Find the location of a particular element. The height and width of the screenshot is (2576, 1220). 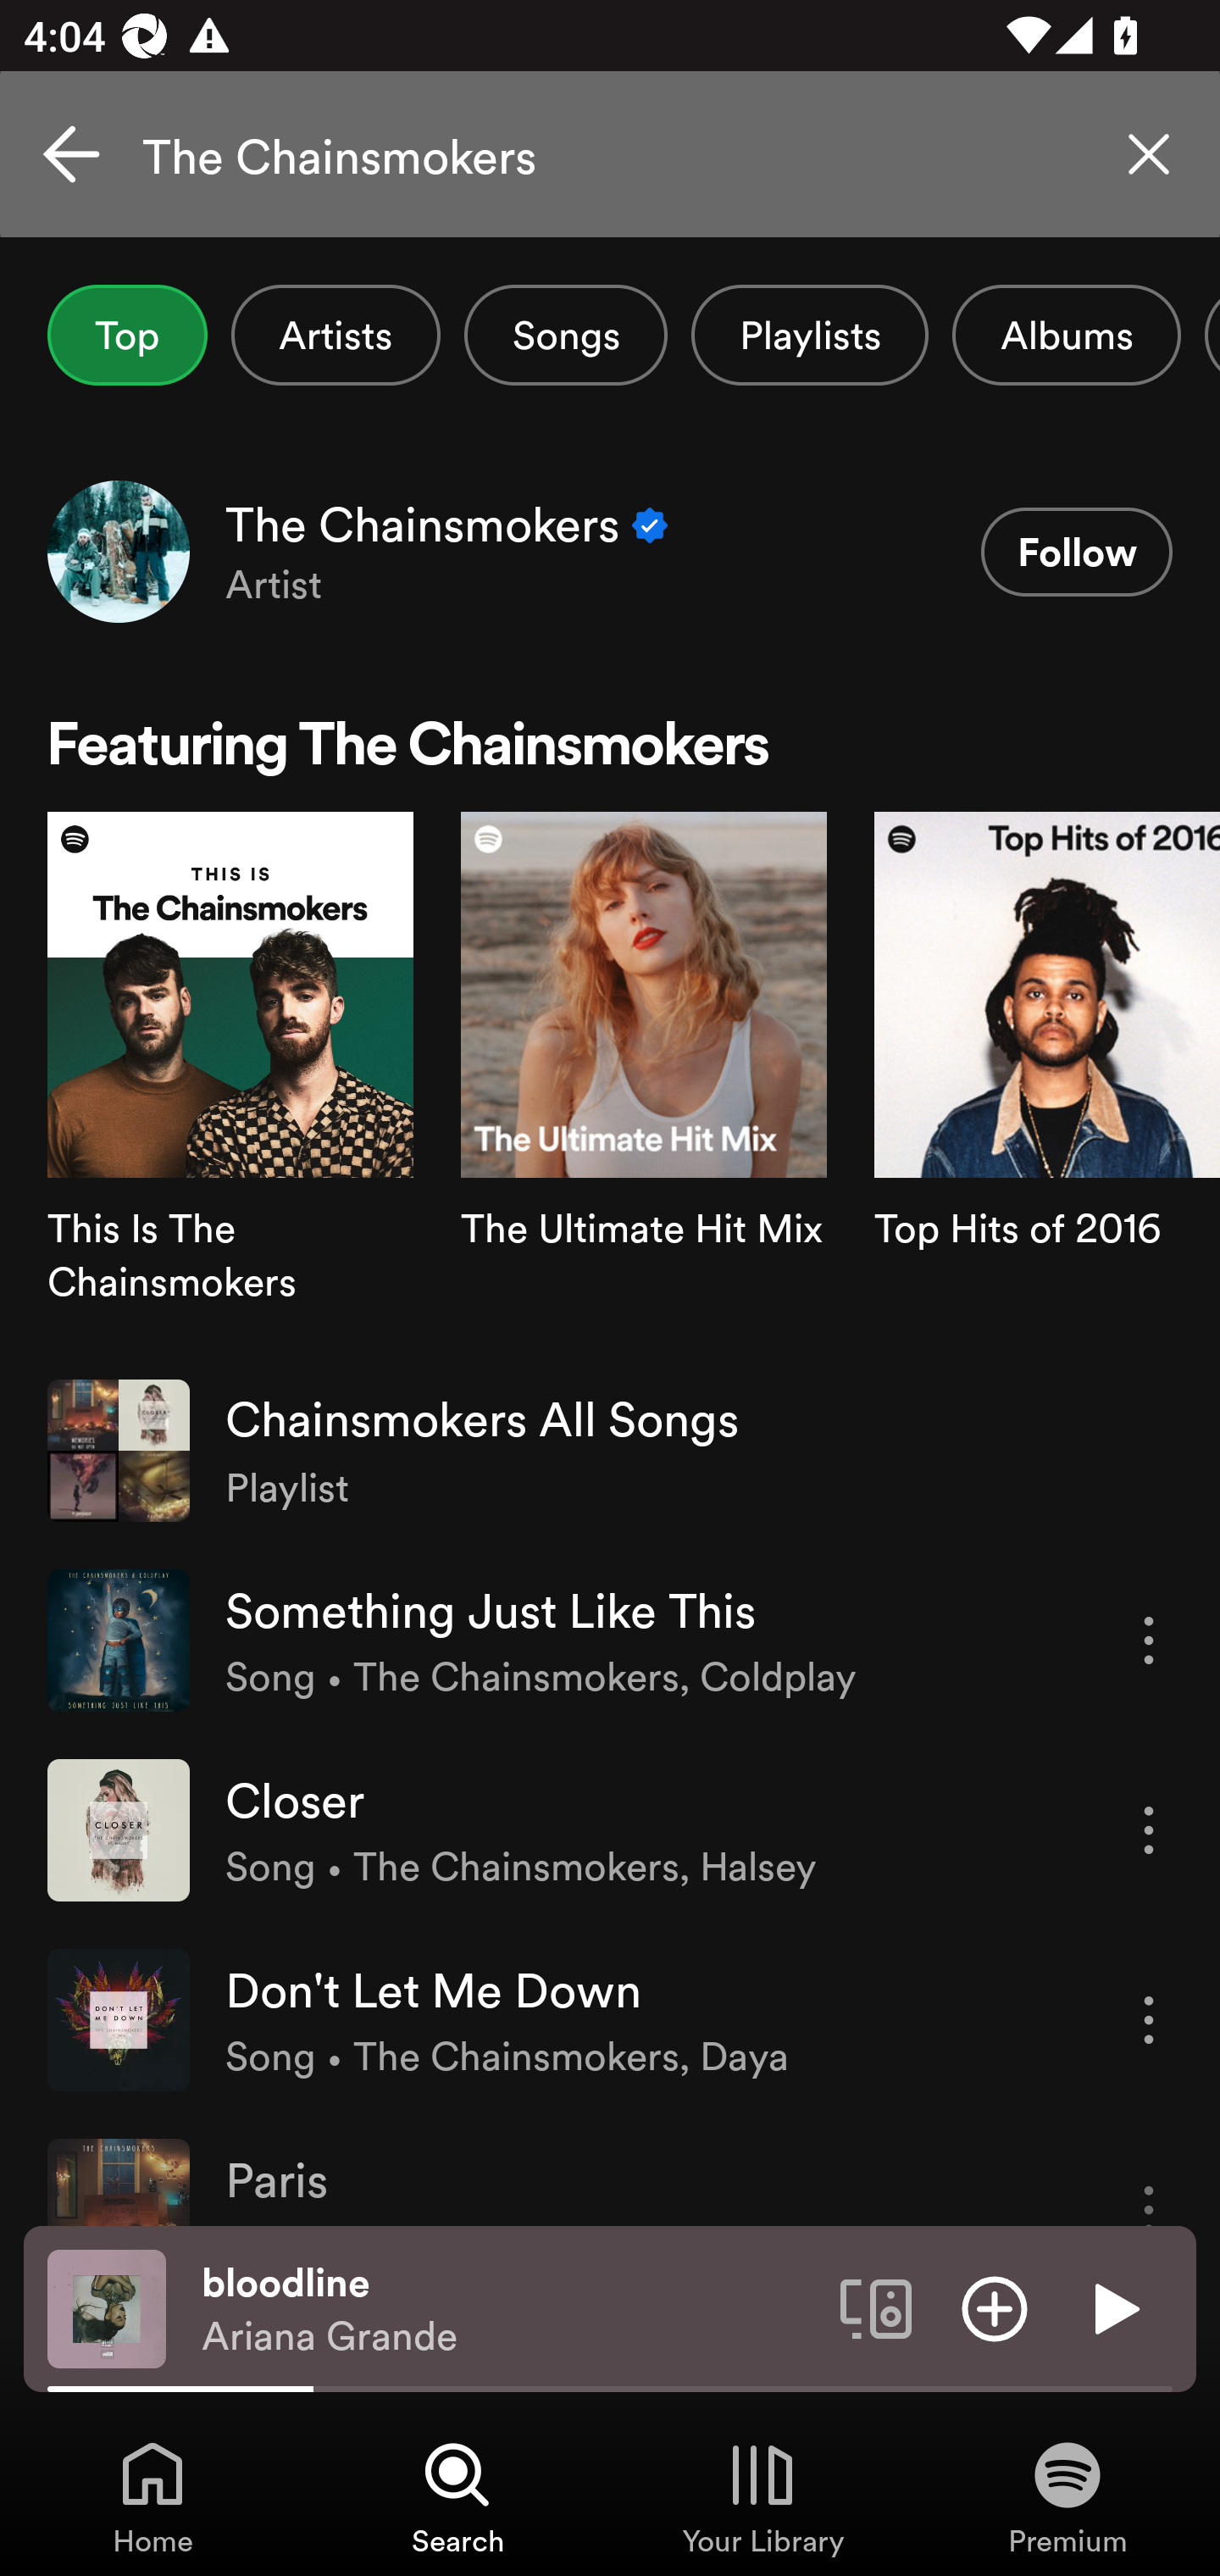

More options for song Closer is located at coordinates (1149, 1830).